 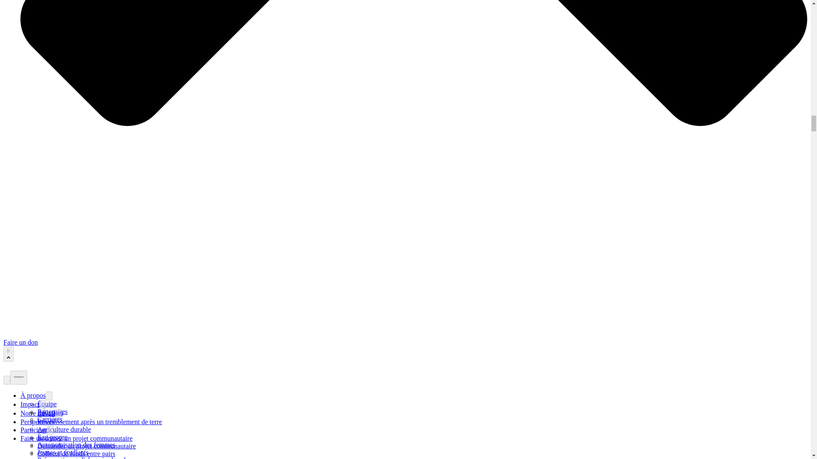 What do you see at coordinates (30, 404) in the screenshot?
I see `Impact` at bounding box center [30, 404].